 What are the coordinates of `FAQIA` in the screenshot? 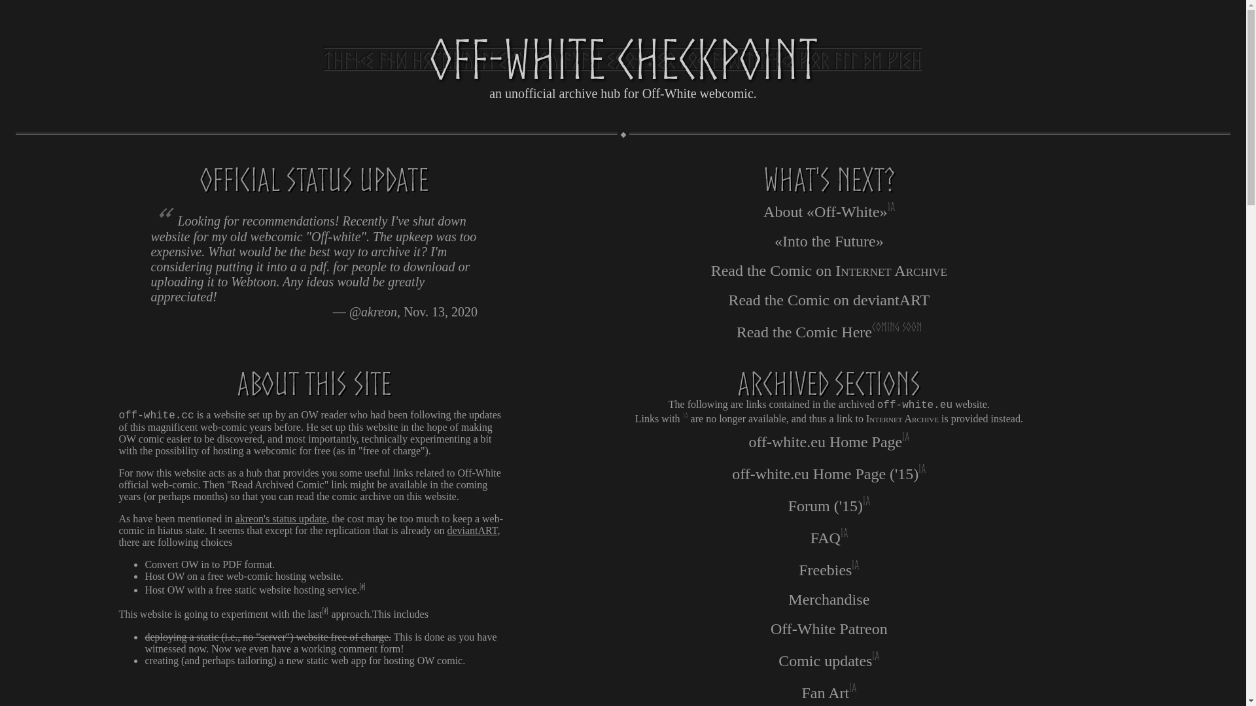 It's located at (829, 537).